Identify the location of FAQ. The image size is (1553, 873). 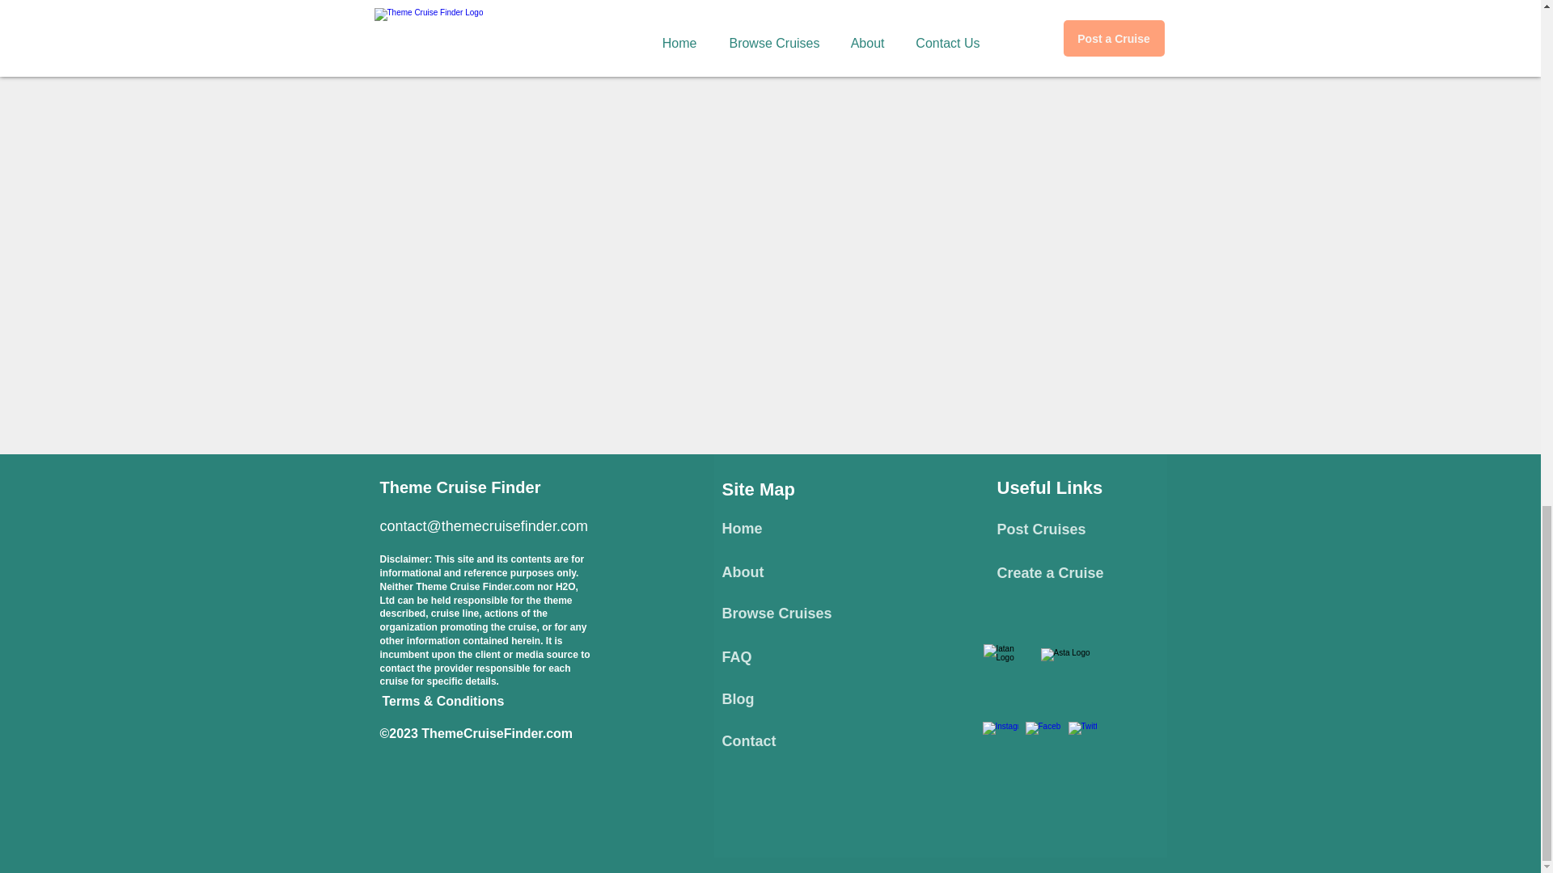
(736, 656).